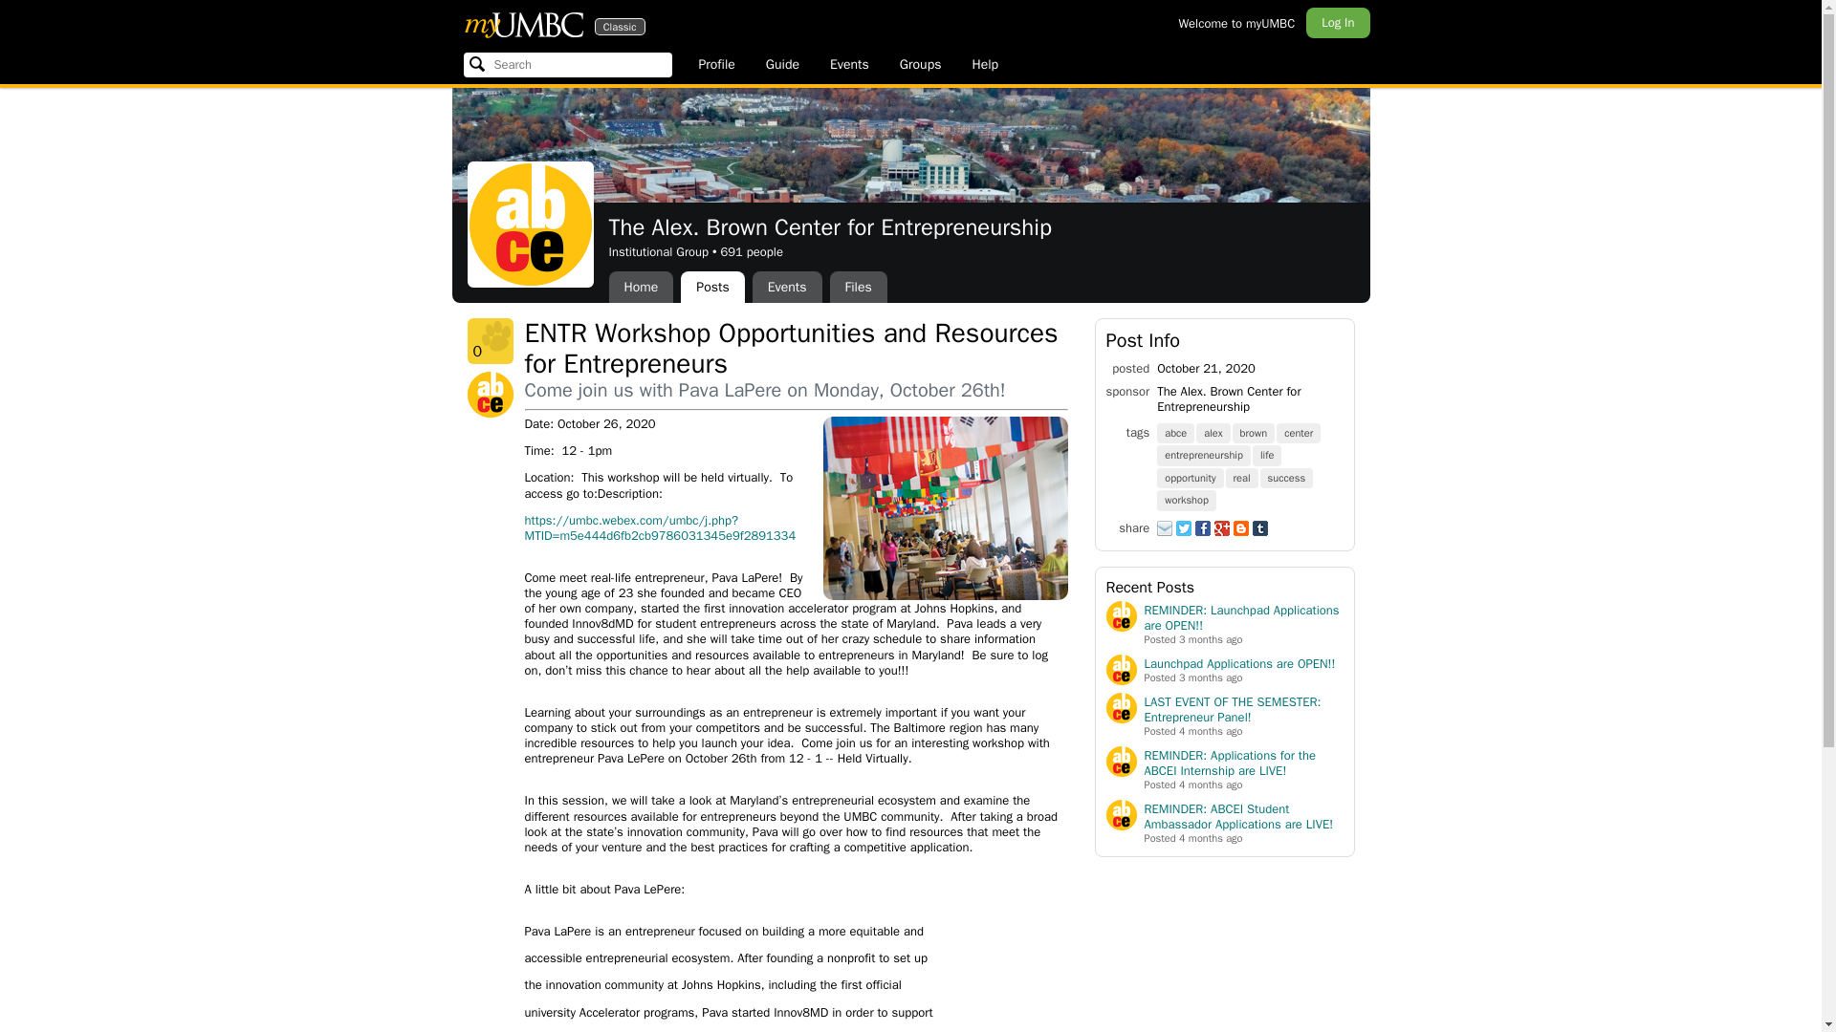  Describe the element at coordinates (849, 65) in the screenshot. I see `Events` at that location.